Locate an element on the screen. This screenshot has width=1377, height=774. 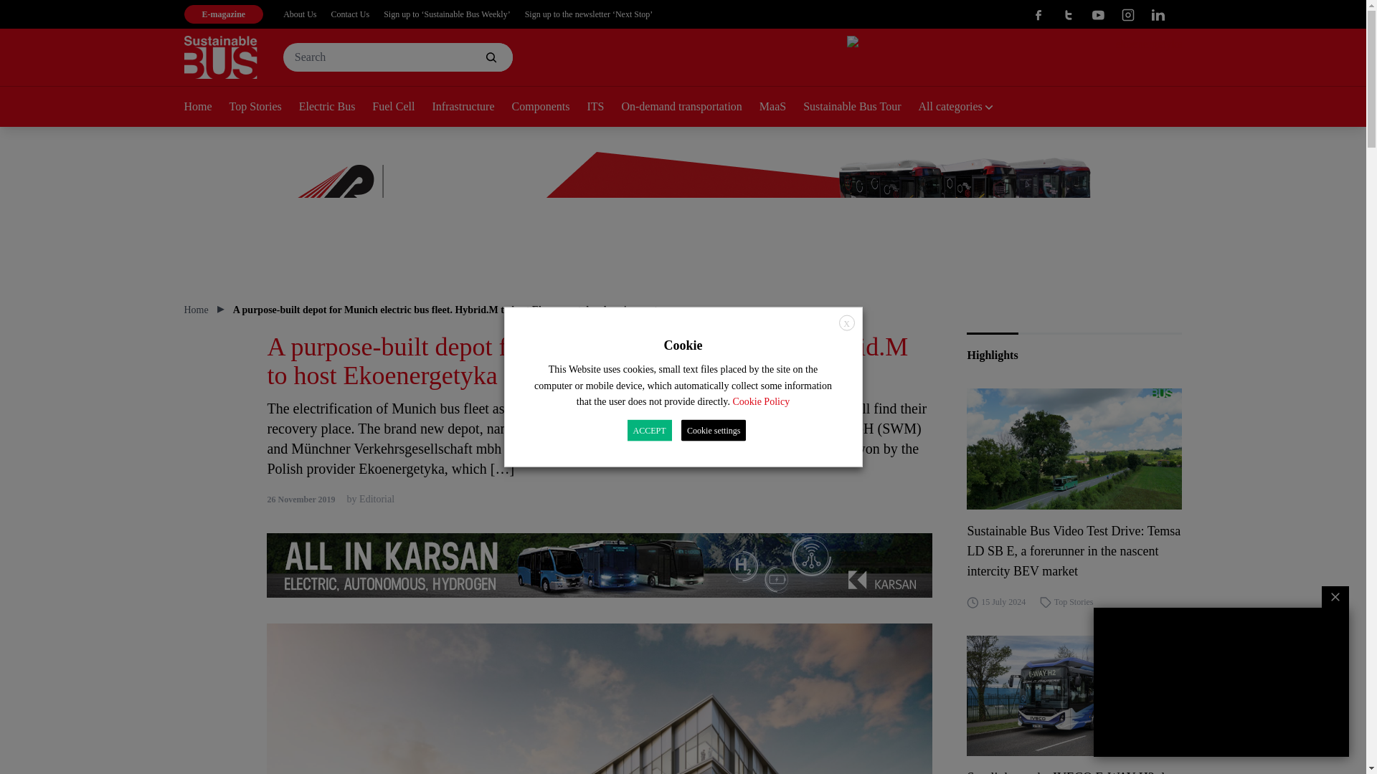
Components is located at coordinates (549, 107).